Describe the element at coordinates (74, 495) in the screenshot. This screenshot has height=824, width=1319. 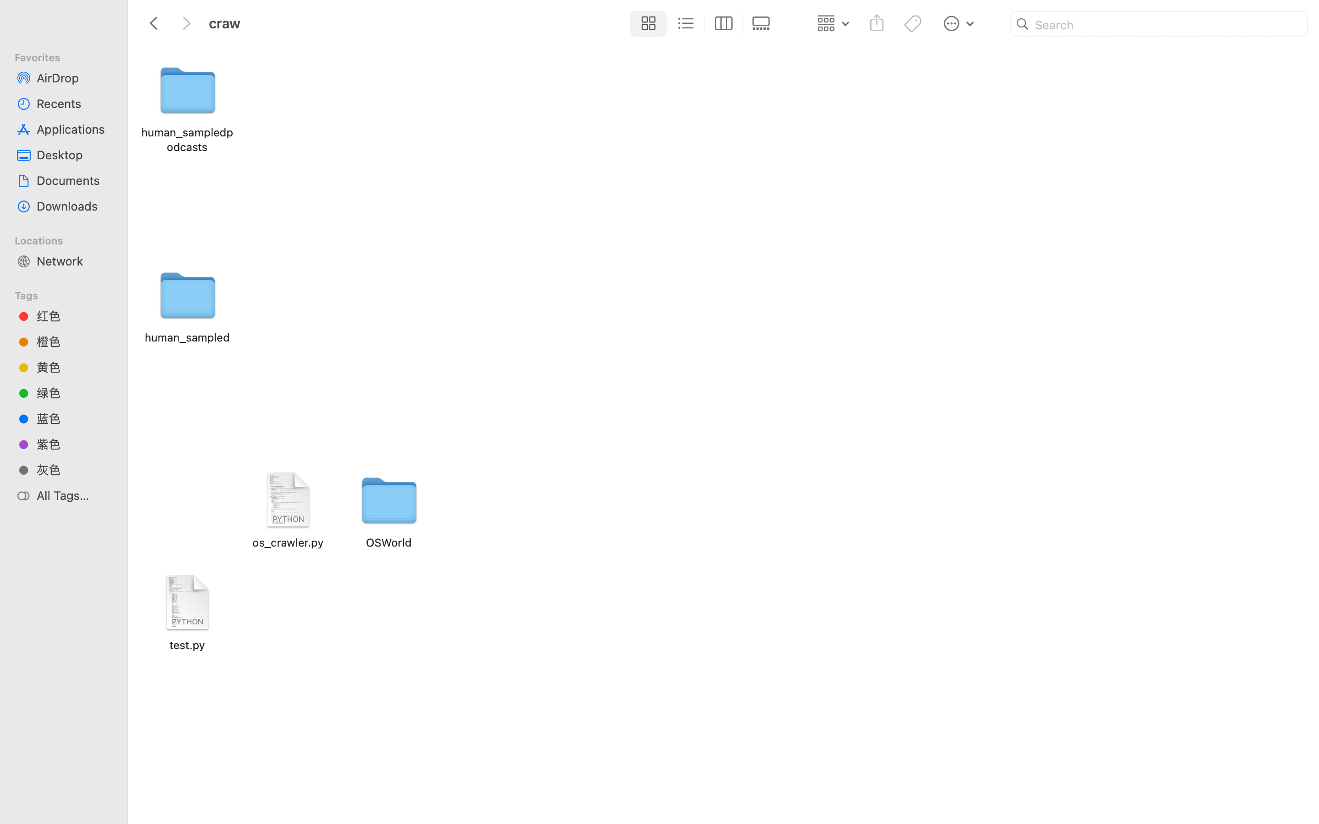
I see `All Tags…` at that location.